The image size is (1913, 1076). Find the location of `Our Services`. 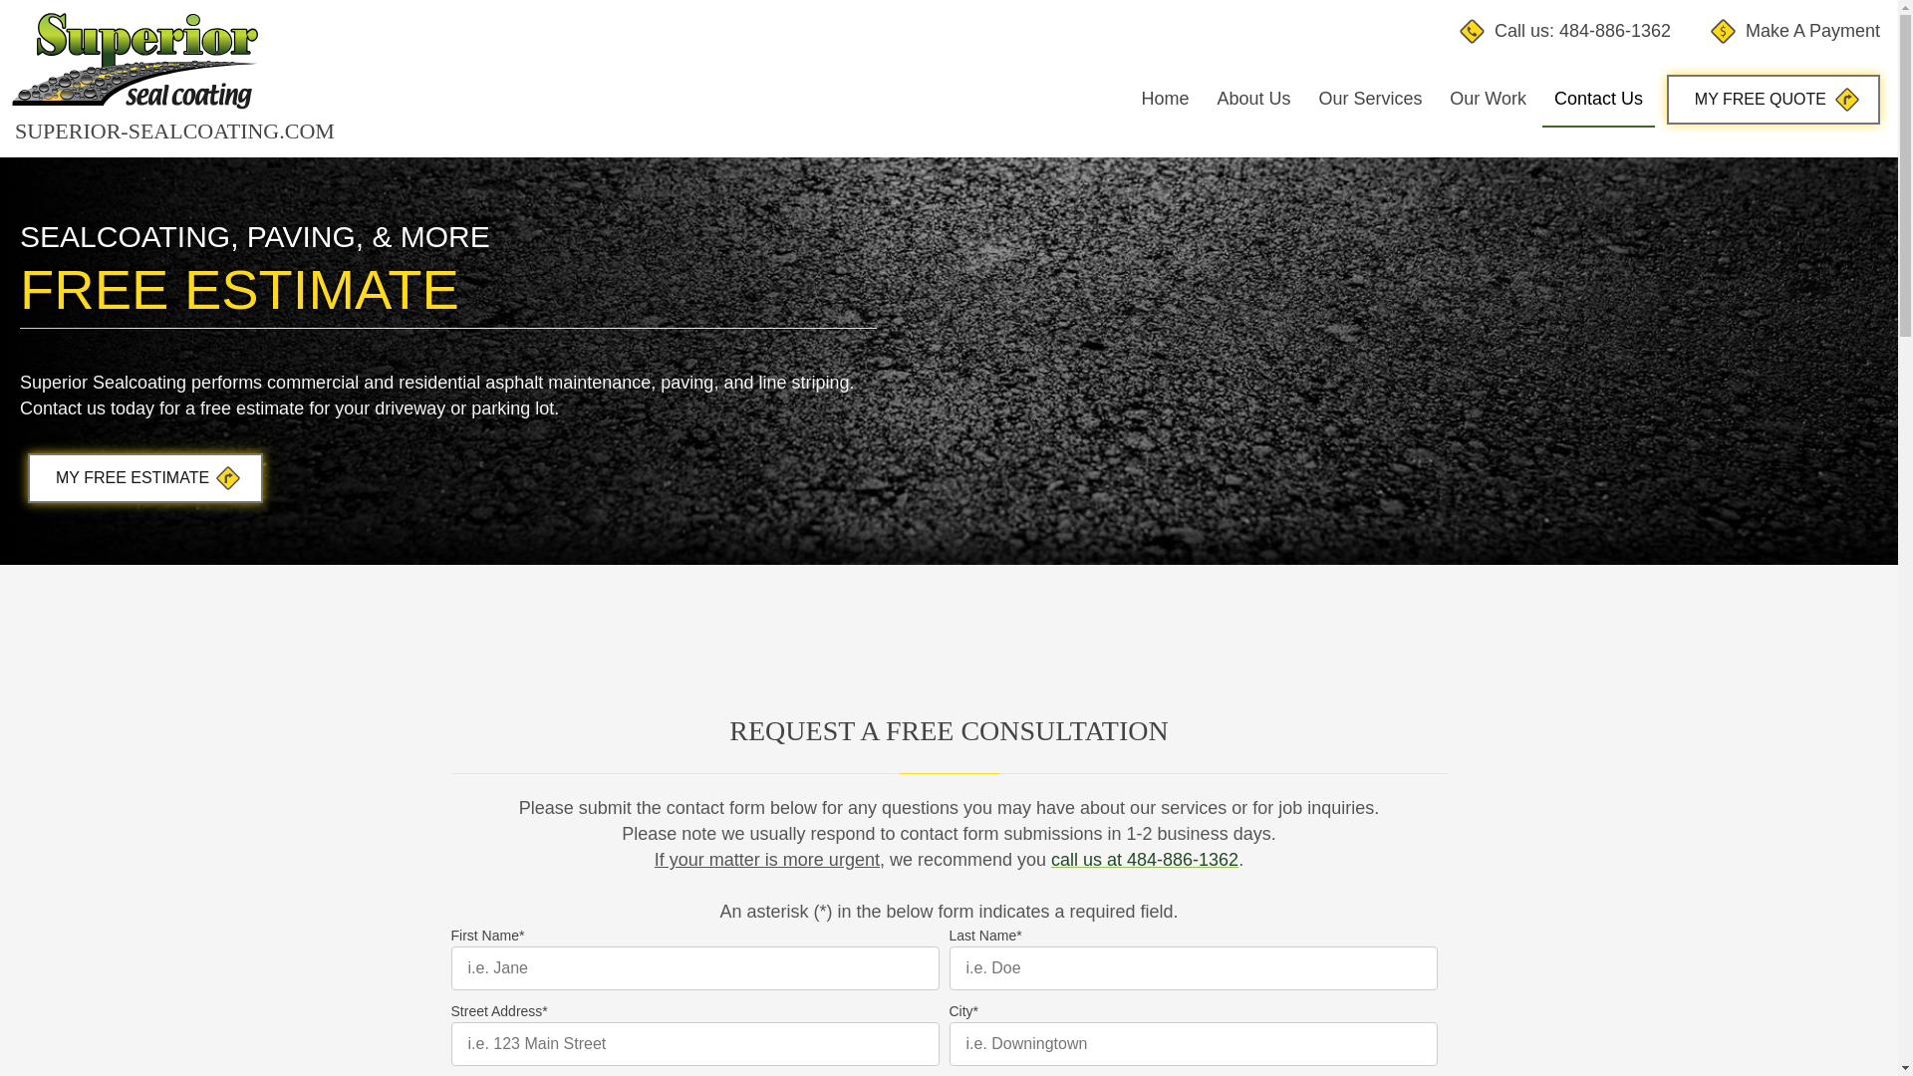

Our Services is located at coordinates (1369, 100).